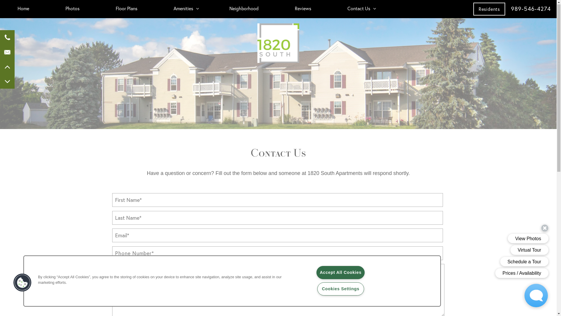 The width and height of the screenshot is (561, 316). Describe the element at coordinates (22, 283) in the screenshot. I see `Cookies Button` at that location.